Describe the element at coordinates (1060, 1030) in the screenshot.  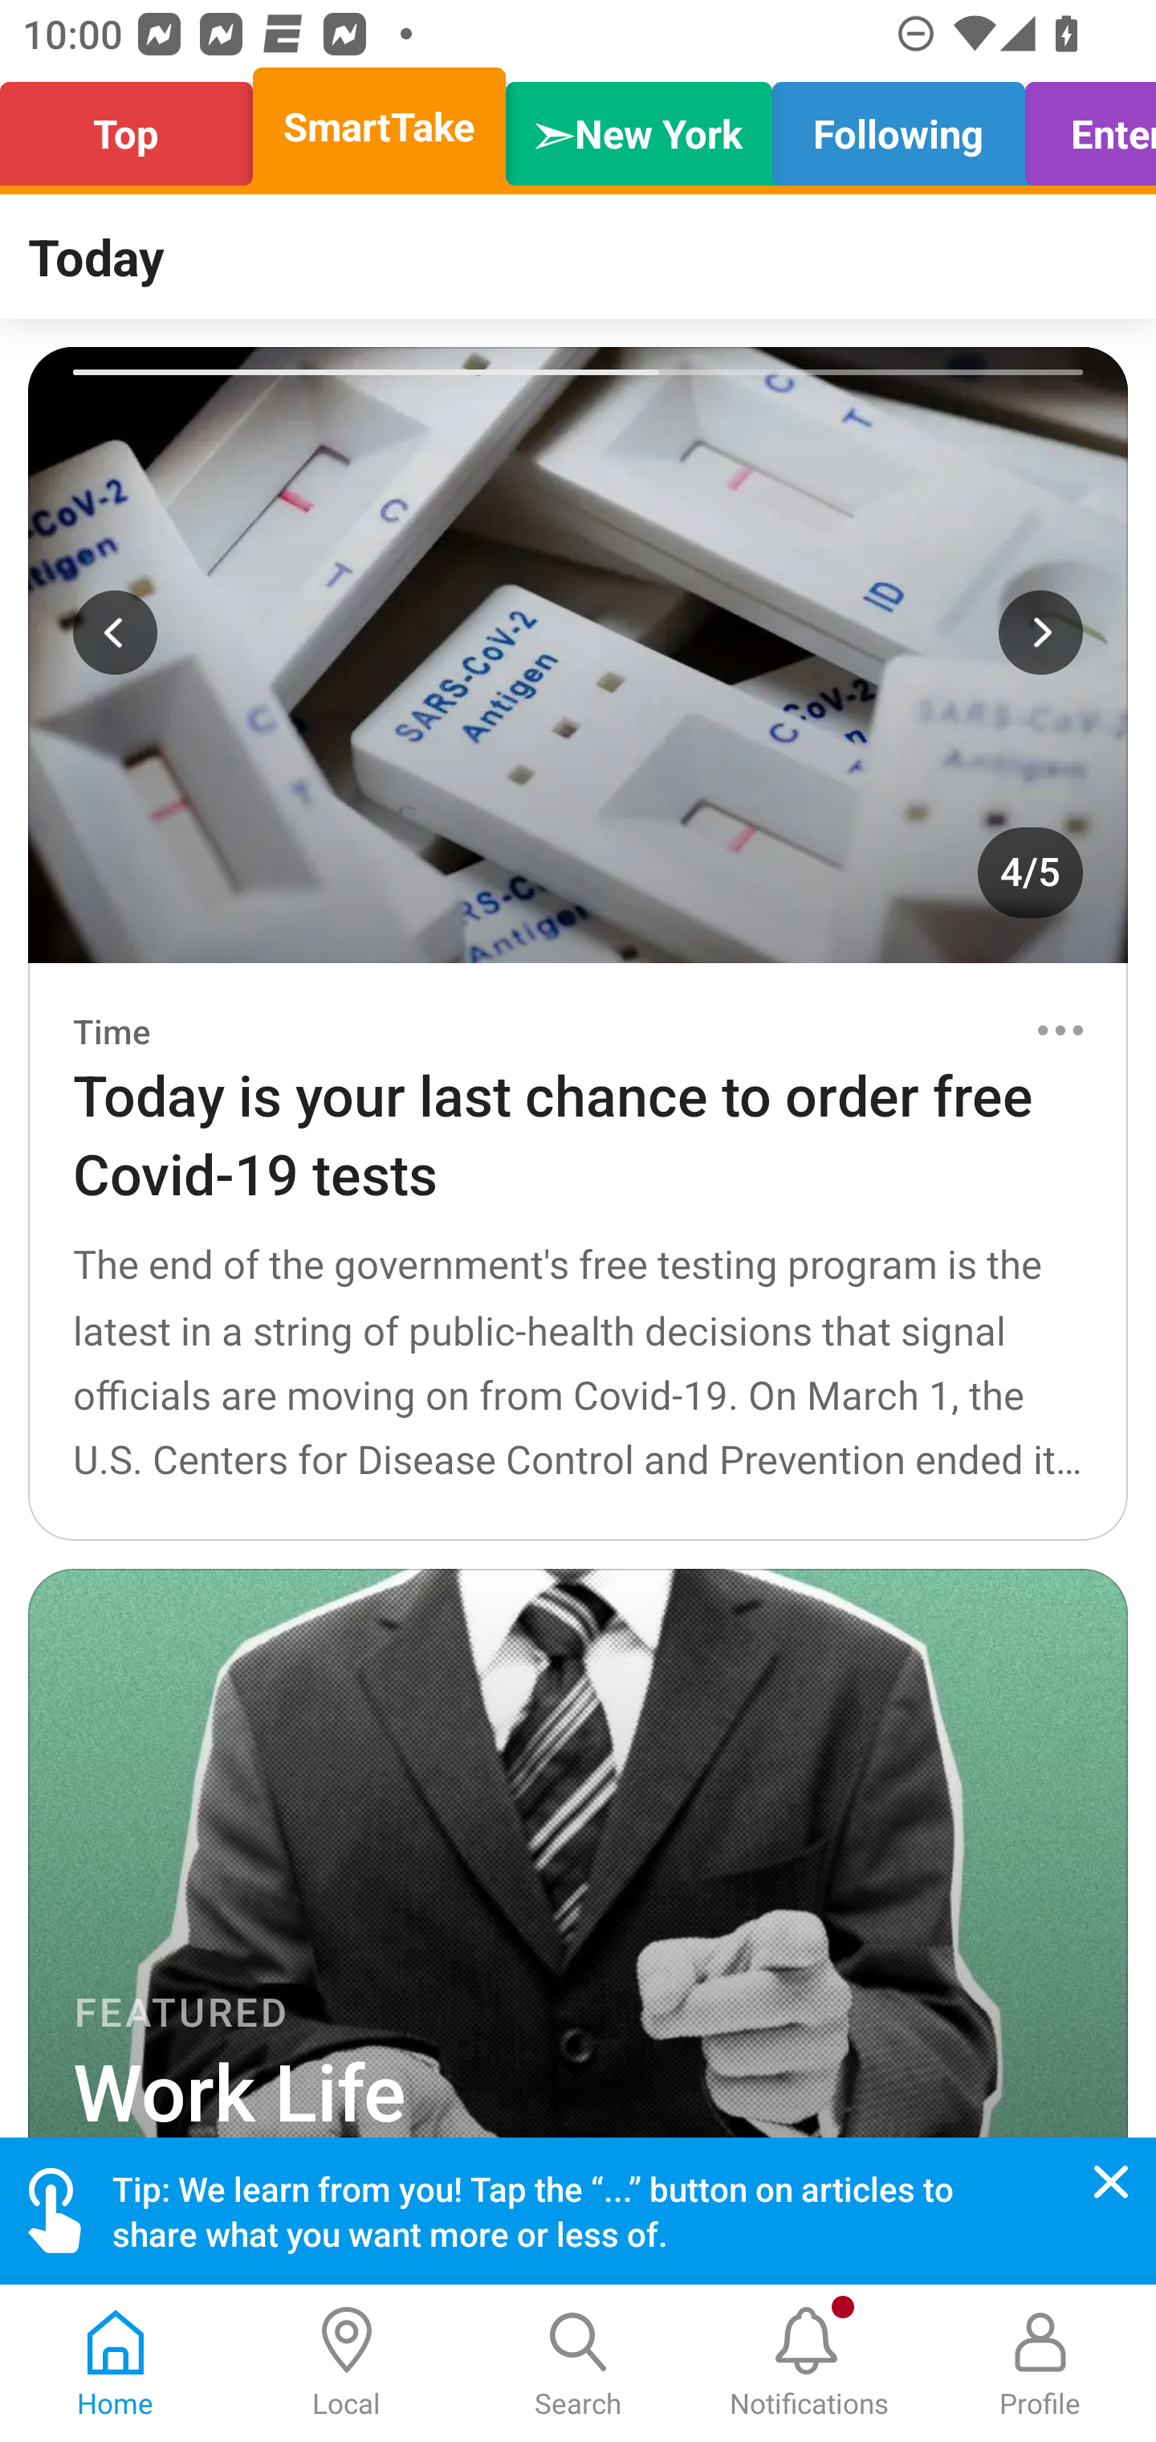
I see `Options` at that location.